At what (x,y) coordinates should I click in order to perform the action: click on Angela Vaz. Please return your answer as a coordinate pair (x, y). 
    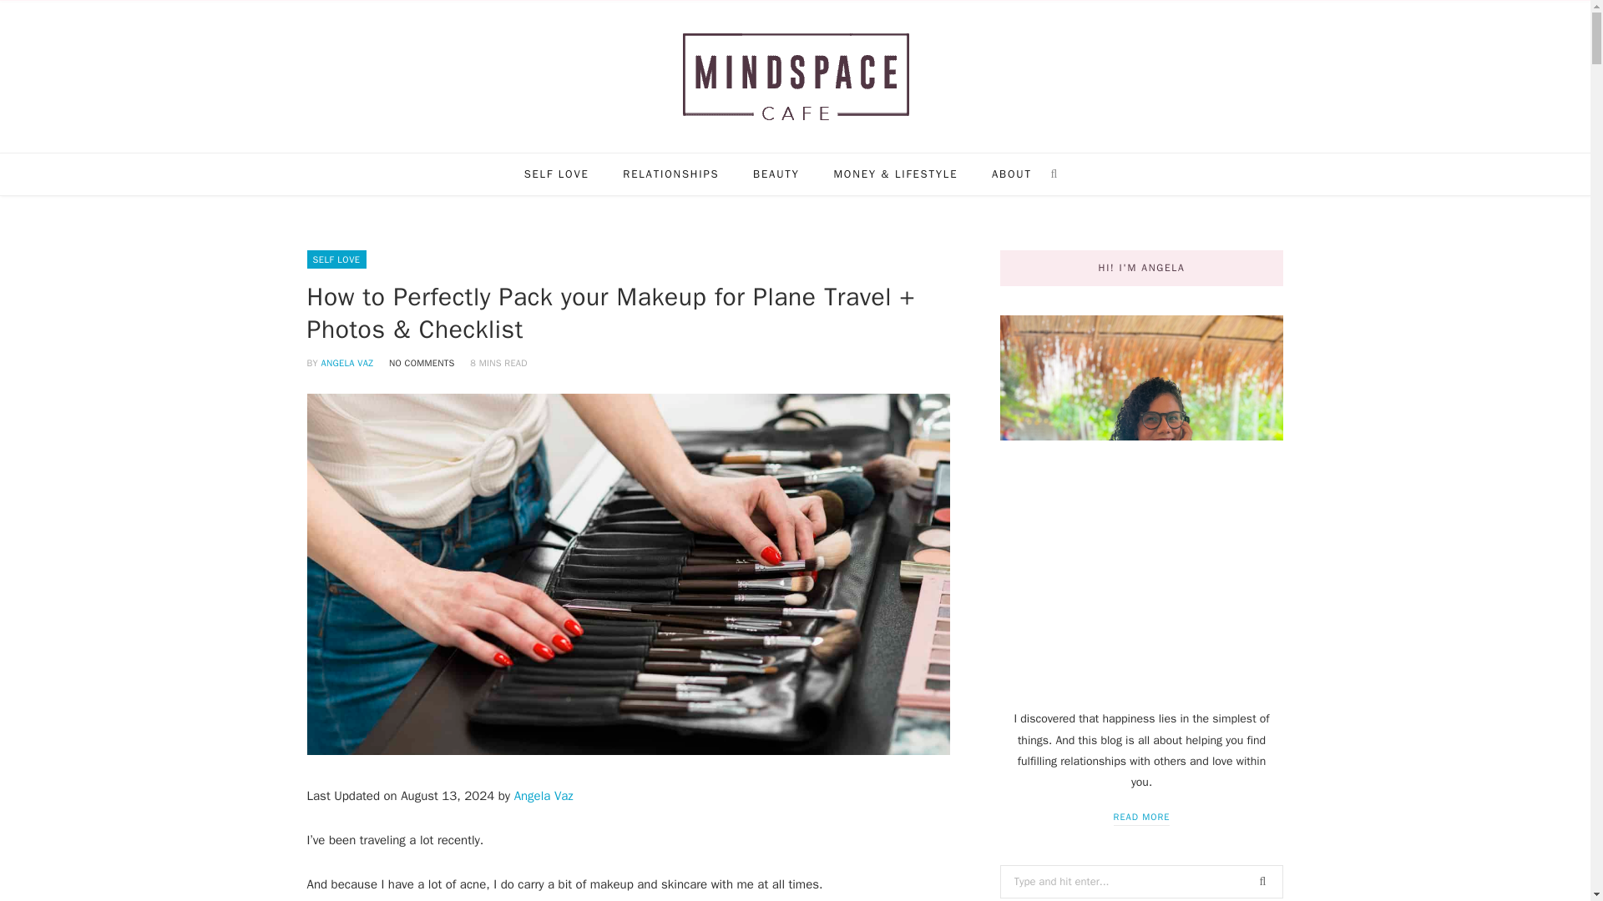
    Looking at the image, I should click on (544, 796).